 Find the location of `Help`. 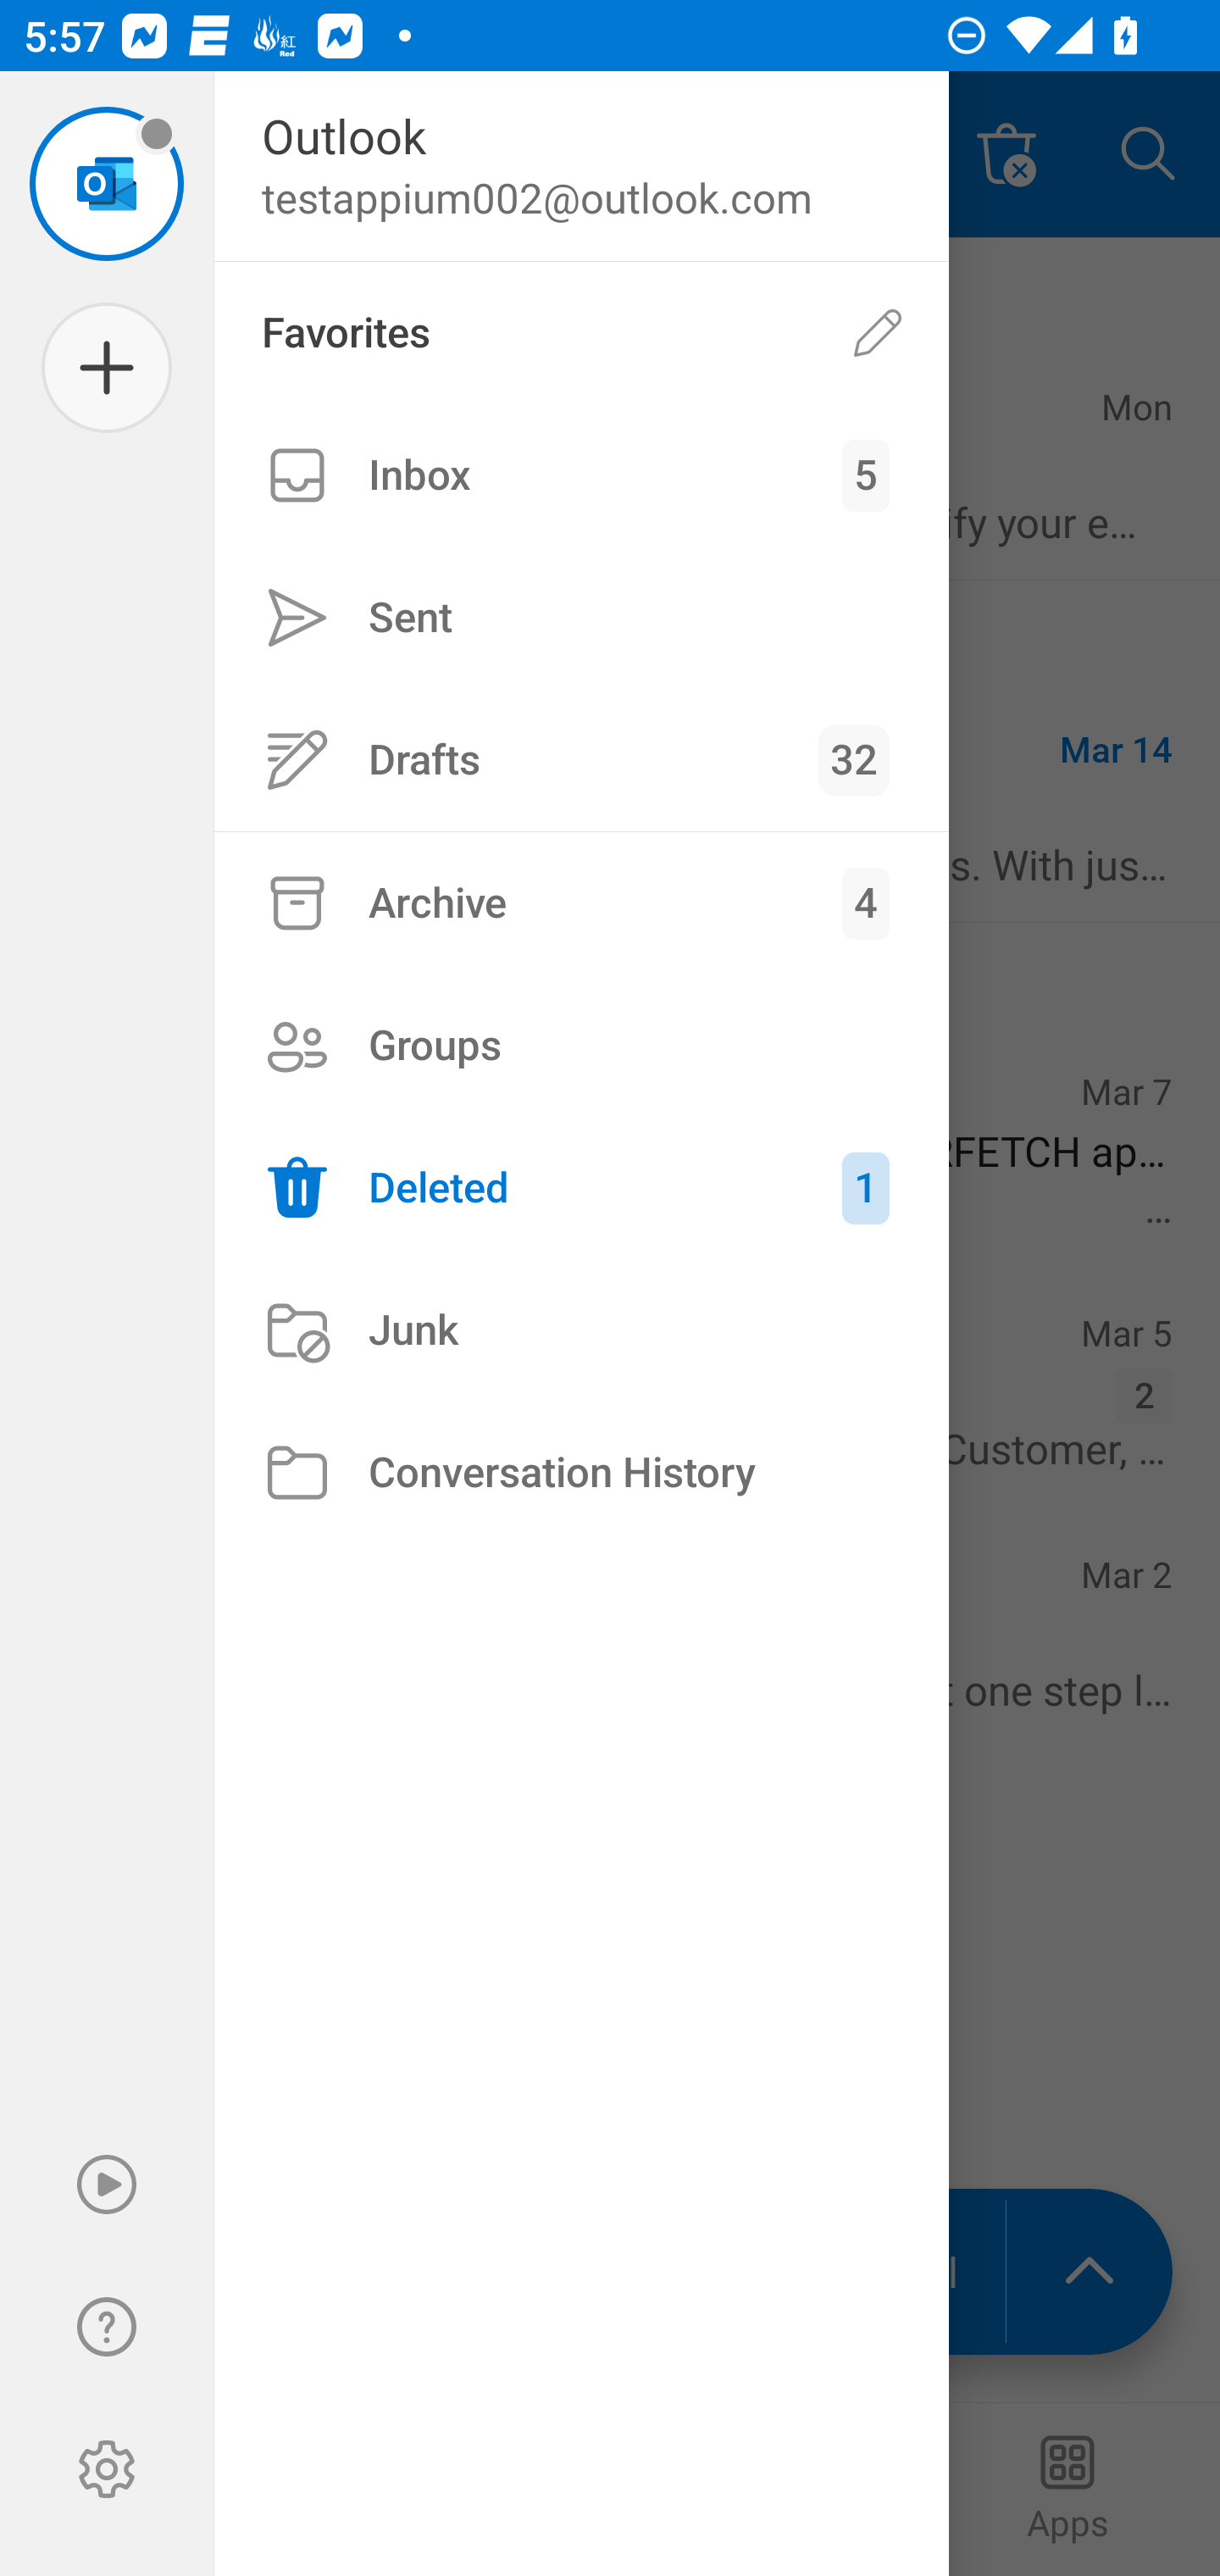

Help is located at coordinates (107, 2327).